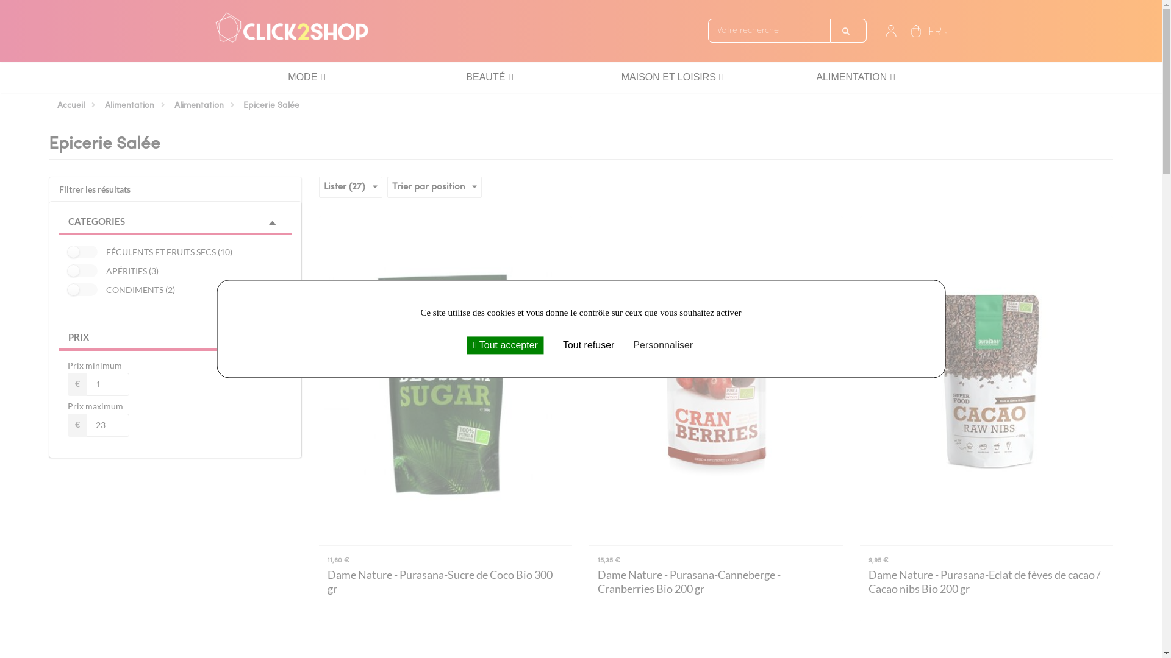 The height and width of the screenshot is (658, 1171). What do you see at coordinates (851, 77) in the screenshot?
I see `ALIMENTATION` at bounding box center [851, 77].